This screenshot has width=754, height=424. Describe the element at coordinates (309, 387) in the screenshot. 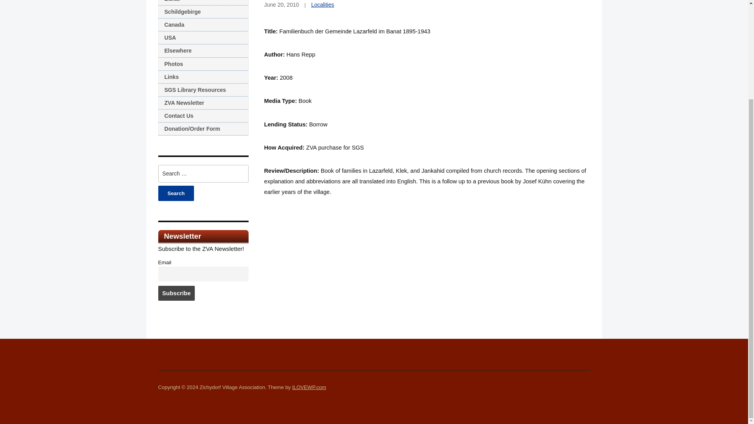

I see `ILOVEWP.com` at that location.